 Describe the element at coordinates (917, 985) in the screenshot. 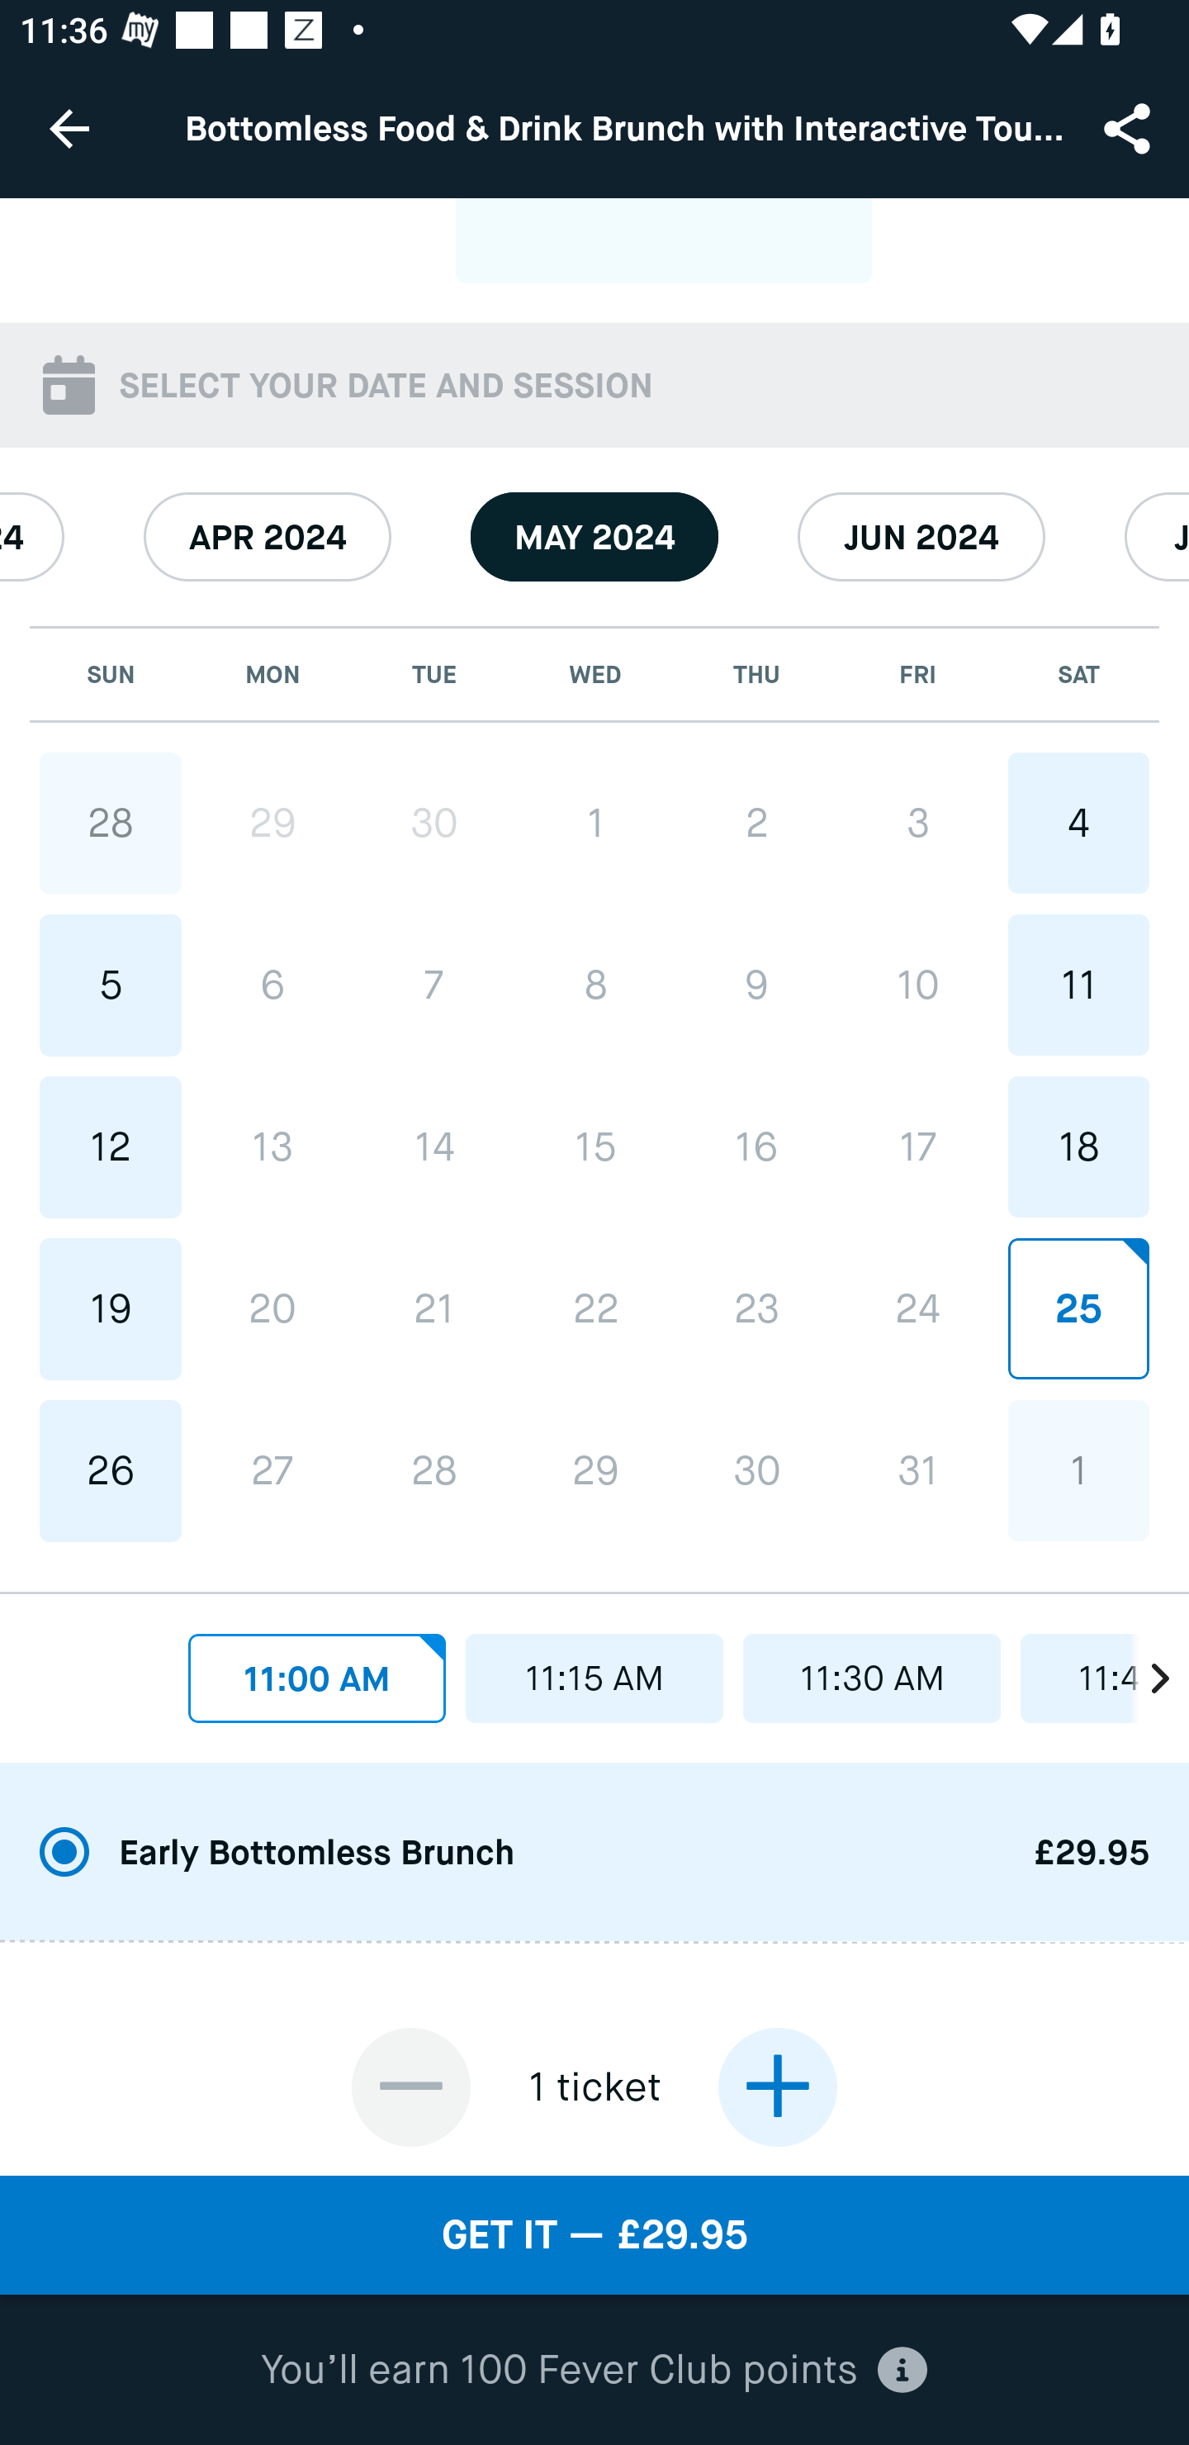

I see `10` at that location.